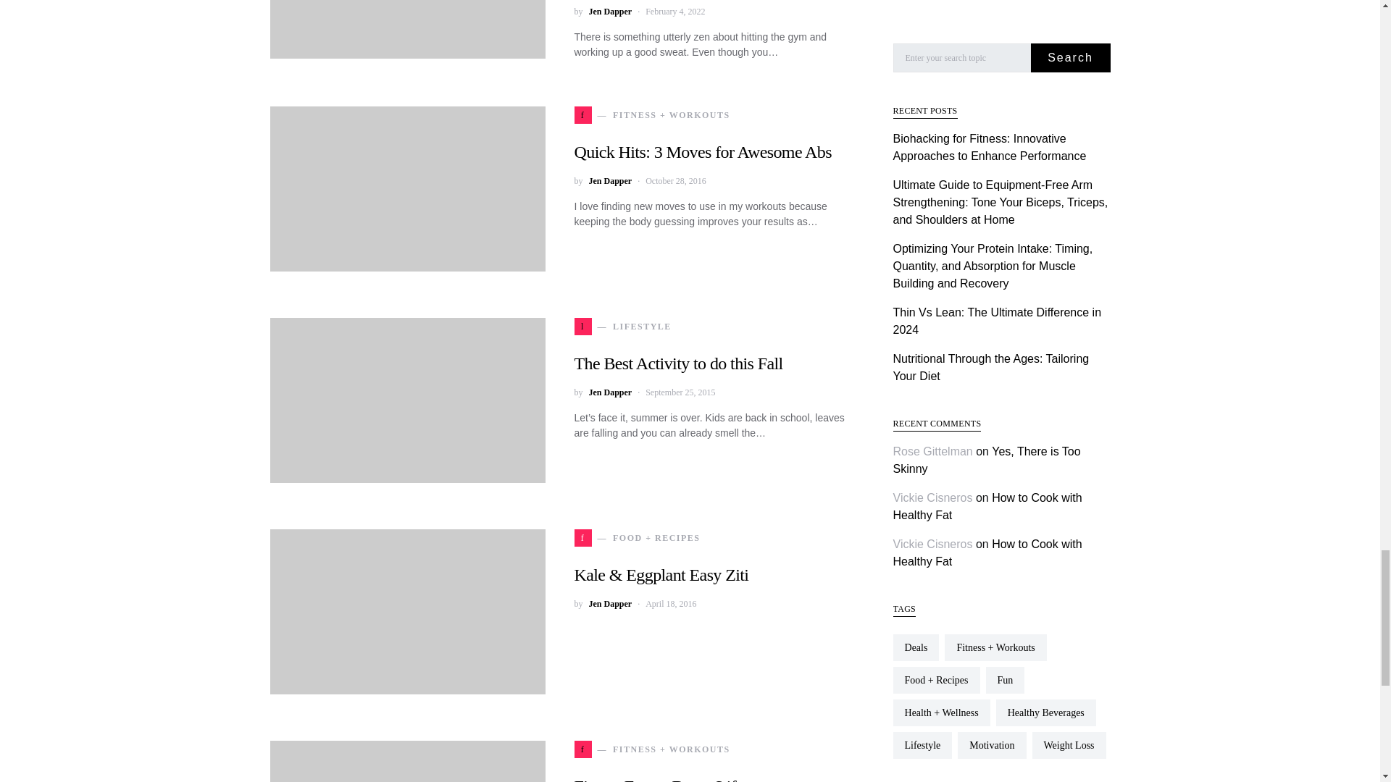 The height and width of the screenshot is (782, 1391). What do you see at coordinates (610, 604) in the screenshot?
I see `View all posts by Jen Dapper` at bounding box center [610, 604].